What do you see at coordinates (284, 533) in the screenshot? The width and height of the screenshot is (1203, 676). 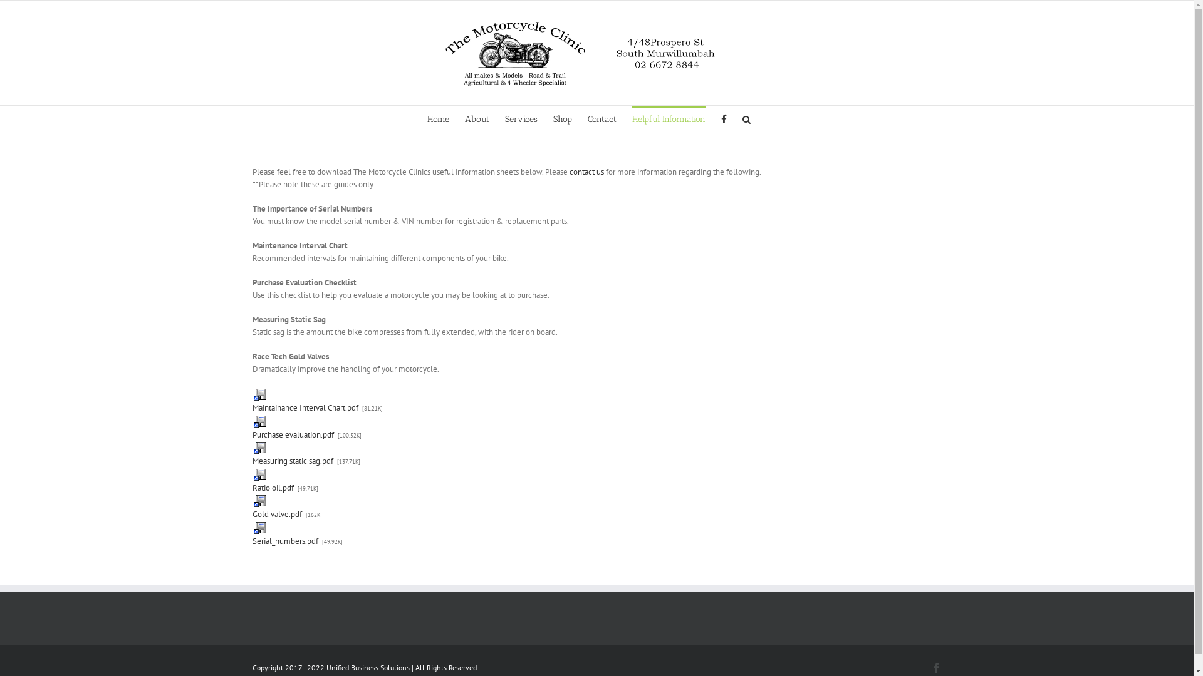 I see `Serial_numbers.pdf` at bounding box center [284, 533].